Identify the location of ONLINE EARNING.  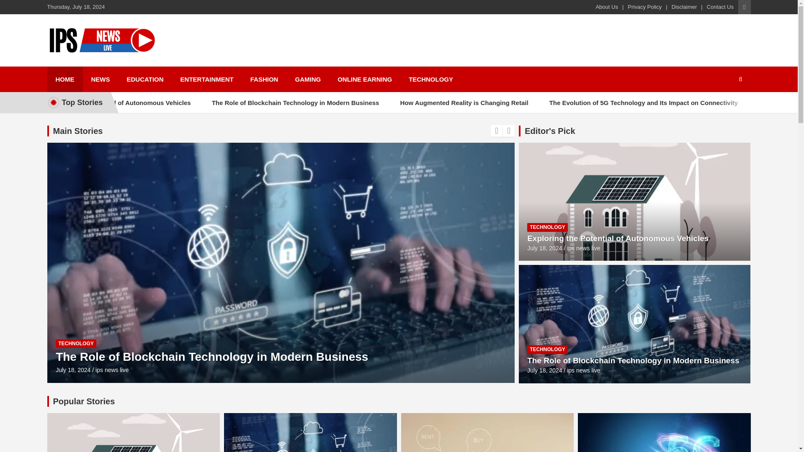
(364, 79).